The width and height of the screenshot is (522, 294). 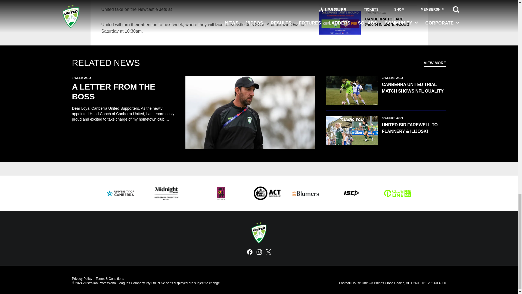 What do you see at coordinates (351, 193) in the screenshot?
I see `ISC Sport` at bounding box center [351, 193].